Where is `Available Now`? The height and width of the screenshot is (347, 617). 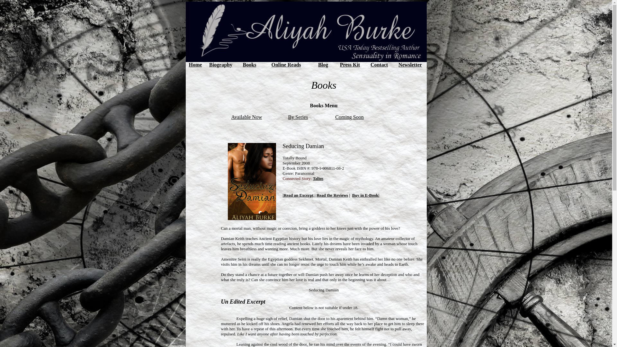
Available Now is located at coordinates (246, 117).